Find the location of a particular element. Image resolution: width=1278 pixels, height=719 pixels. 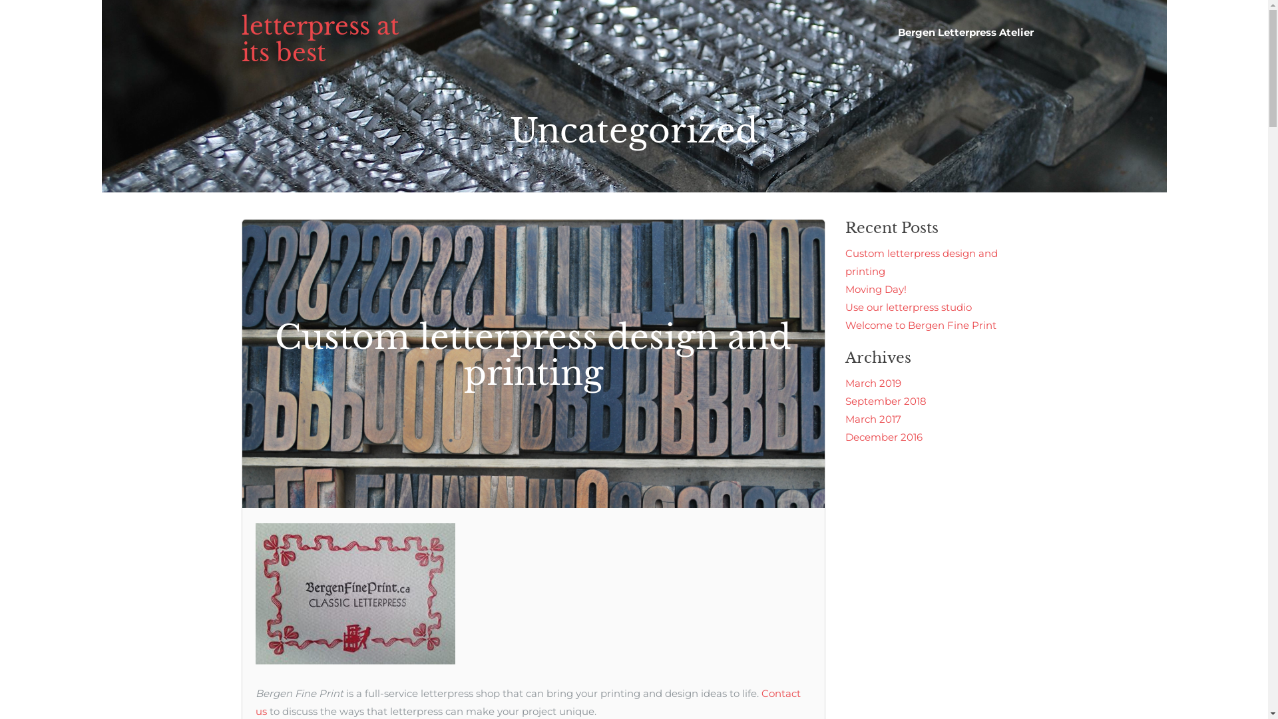

Moving Day! is located at coordinates (876, 289).